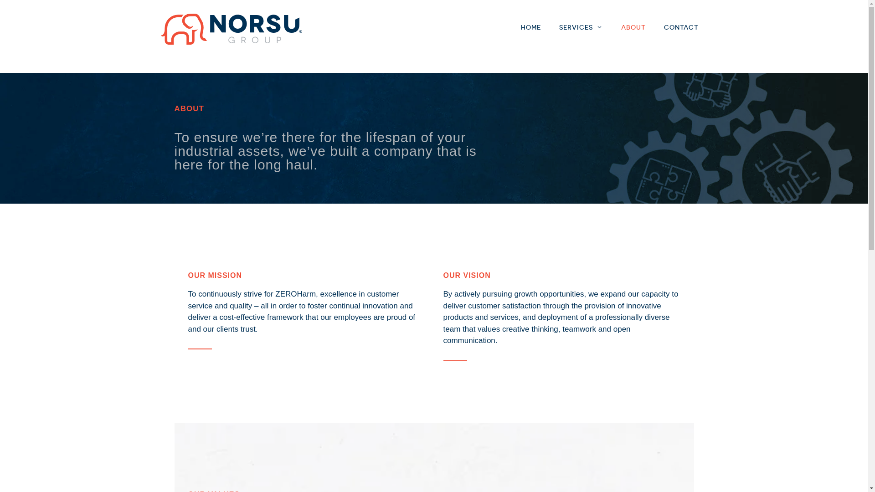 The width and height of the screenshot is (875, 492). What do you see at coordinates (531, 27) in the screenshot?
I see `HOME` at bounding box center [531, 27].